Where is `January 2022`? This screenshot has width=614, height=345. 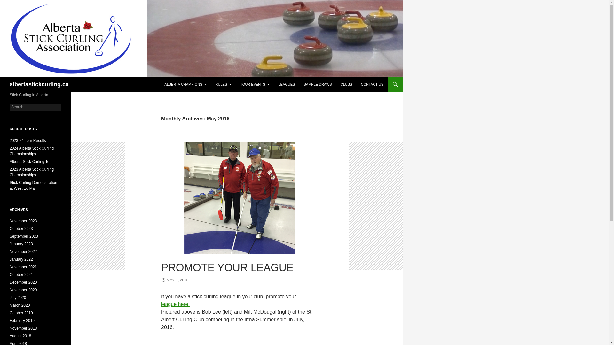 January 2022 is located at coordinates (21, 259).